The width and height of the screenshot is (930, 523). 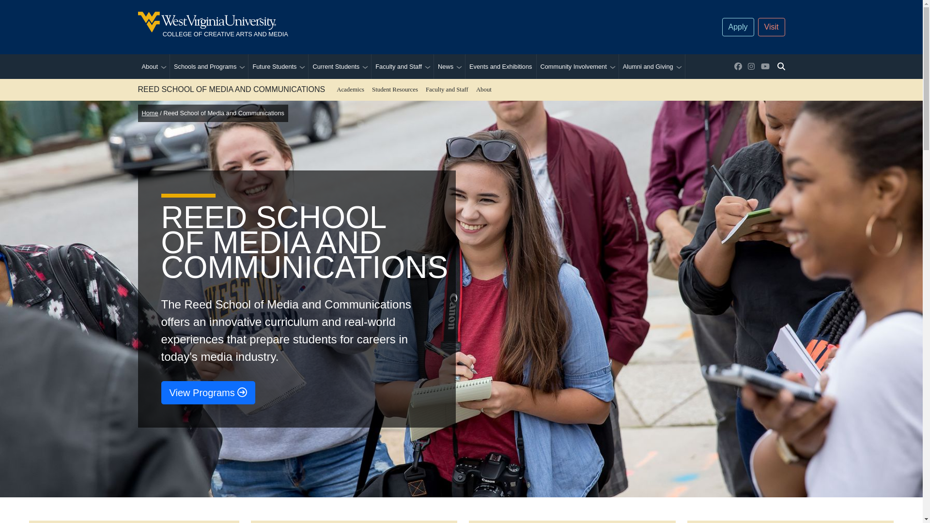 What do you see at coordinates (352, 27) in the screenshot?
I see `Schools and Programs` at bounding box center [352, 27].